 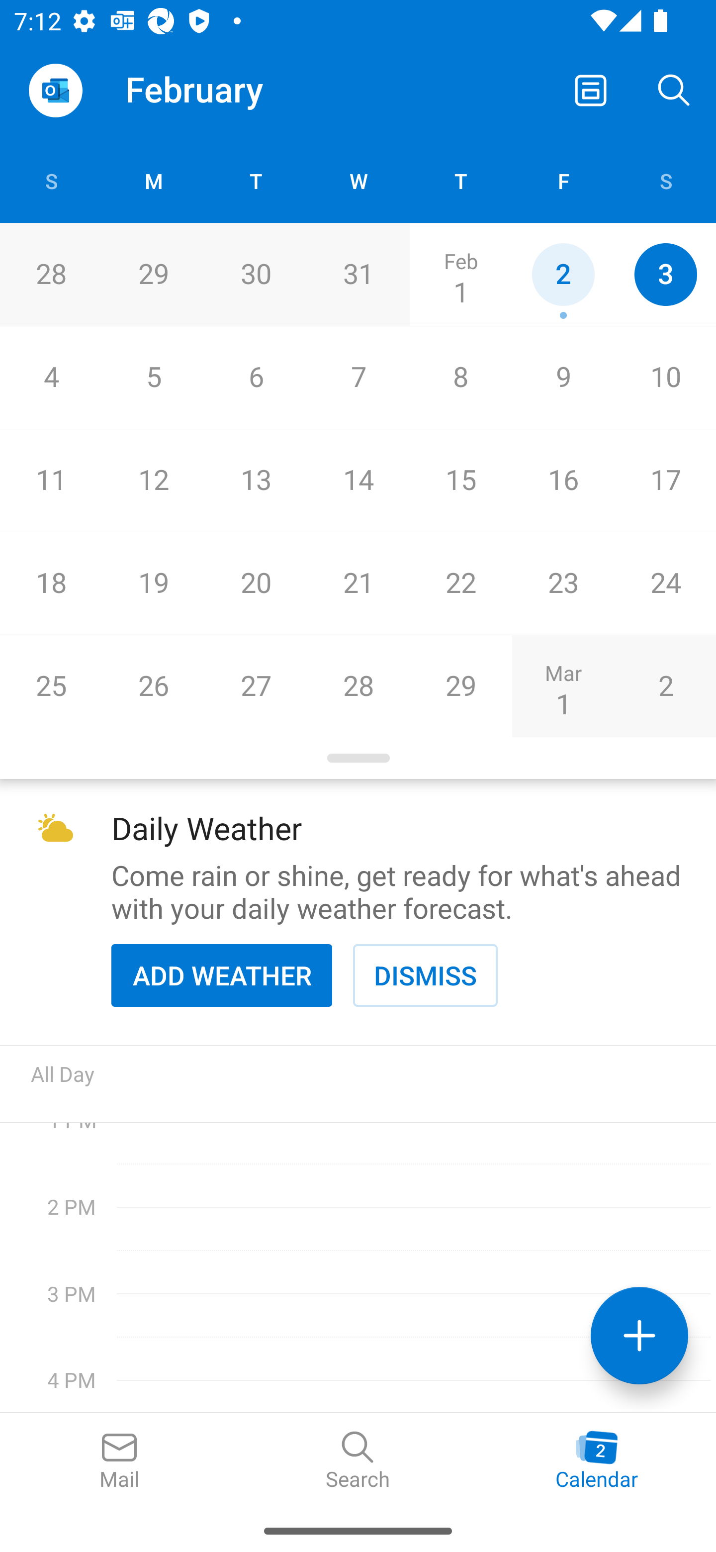 What do you see at coordinates (119, 1461) in the screenshot?
I see `Mail` at bounding box center [119, 1461].